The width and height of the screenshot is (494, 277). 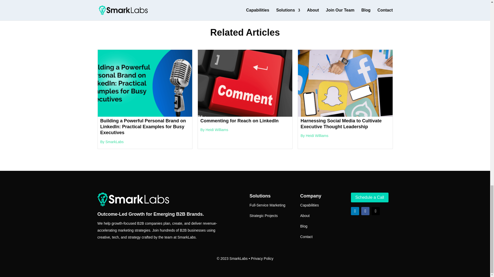 What do you see at coordinates (376, 211) in the screenshot?
I see `Follow on X` at bounding box center [376, 211].